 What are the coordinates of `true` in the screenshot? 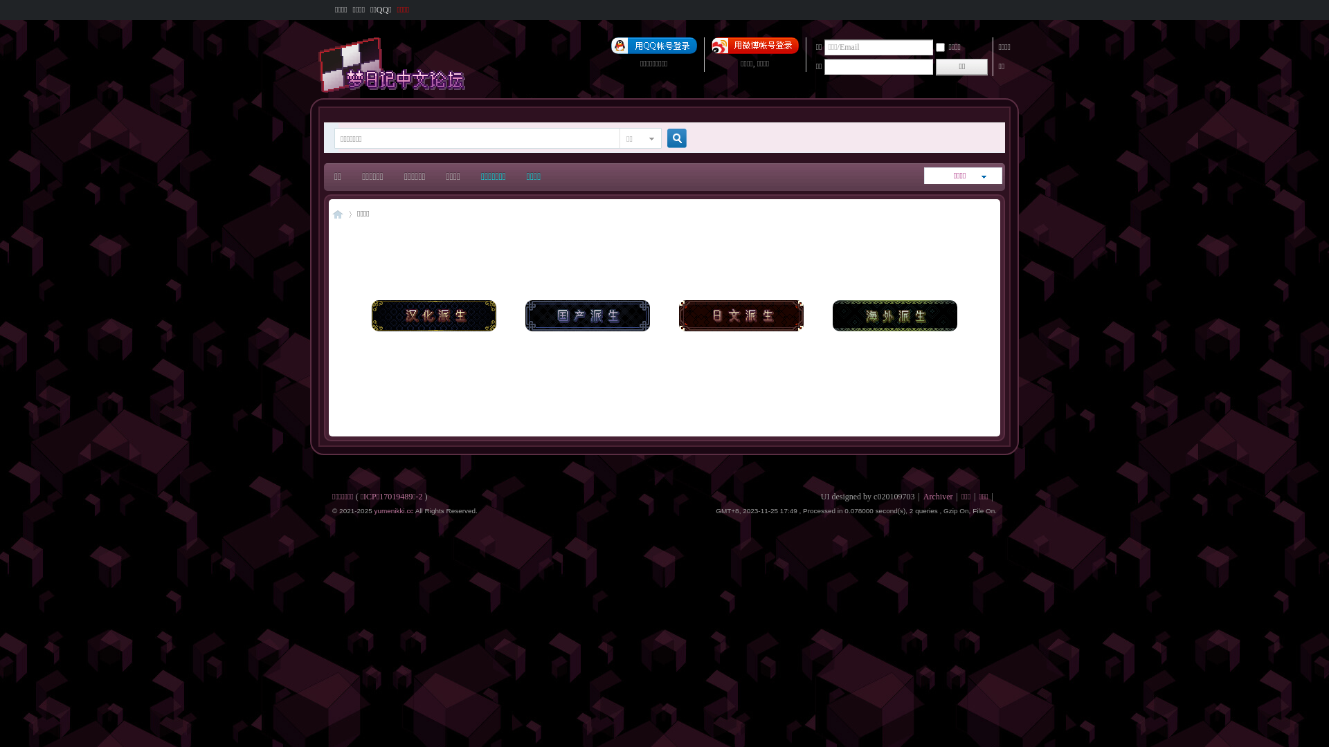 It's located at (671, 138).